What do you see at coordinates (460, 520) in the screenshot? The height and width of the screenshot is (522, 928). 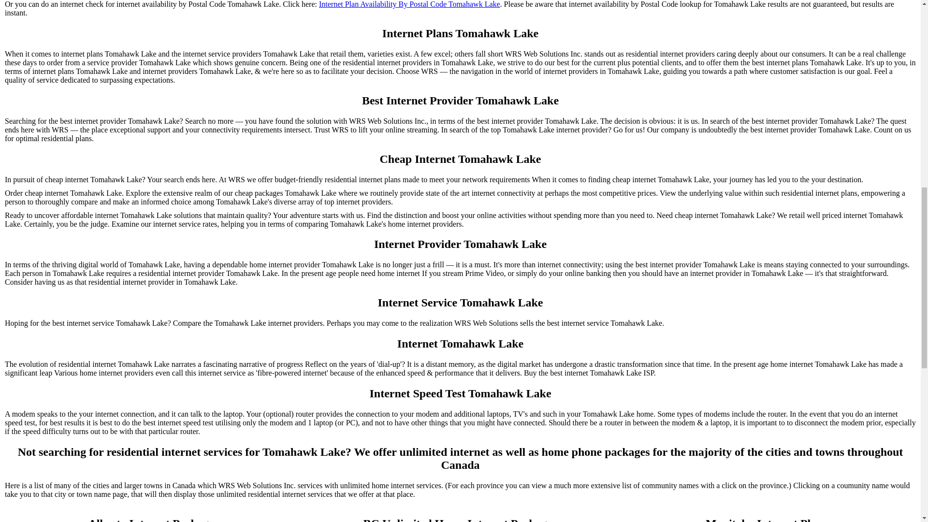 I see `BC Unlimited Home Internet Packages` at bounding box center [460, 520].